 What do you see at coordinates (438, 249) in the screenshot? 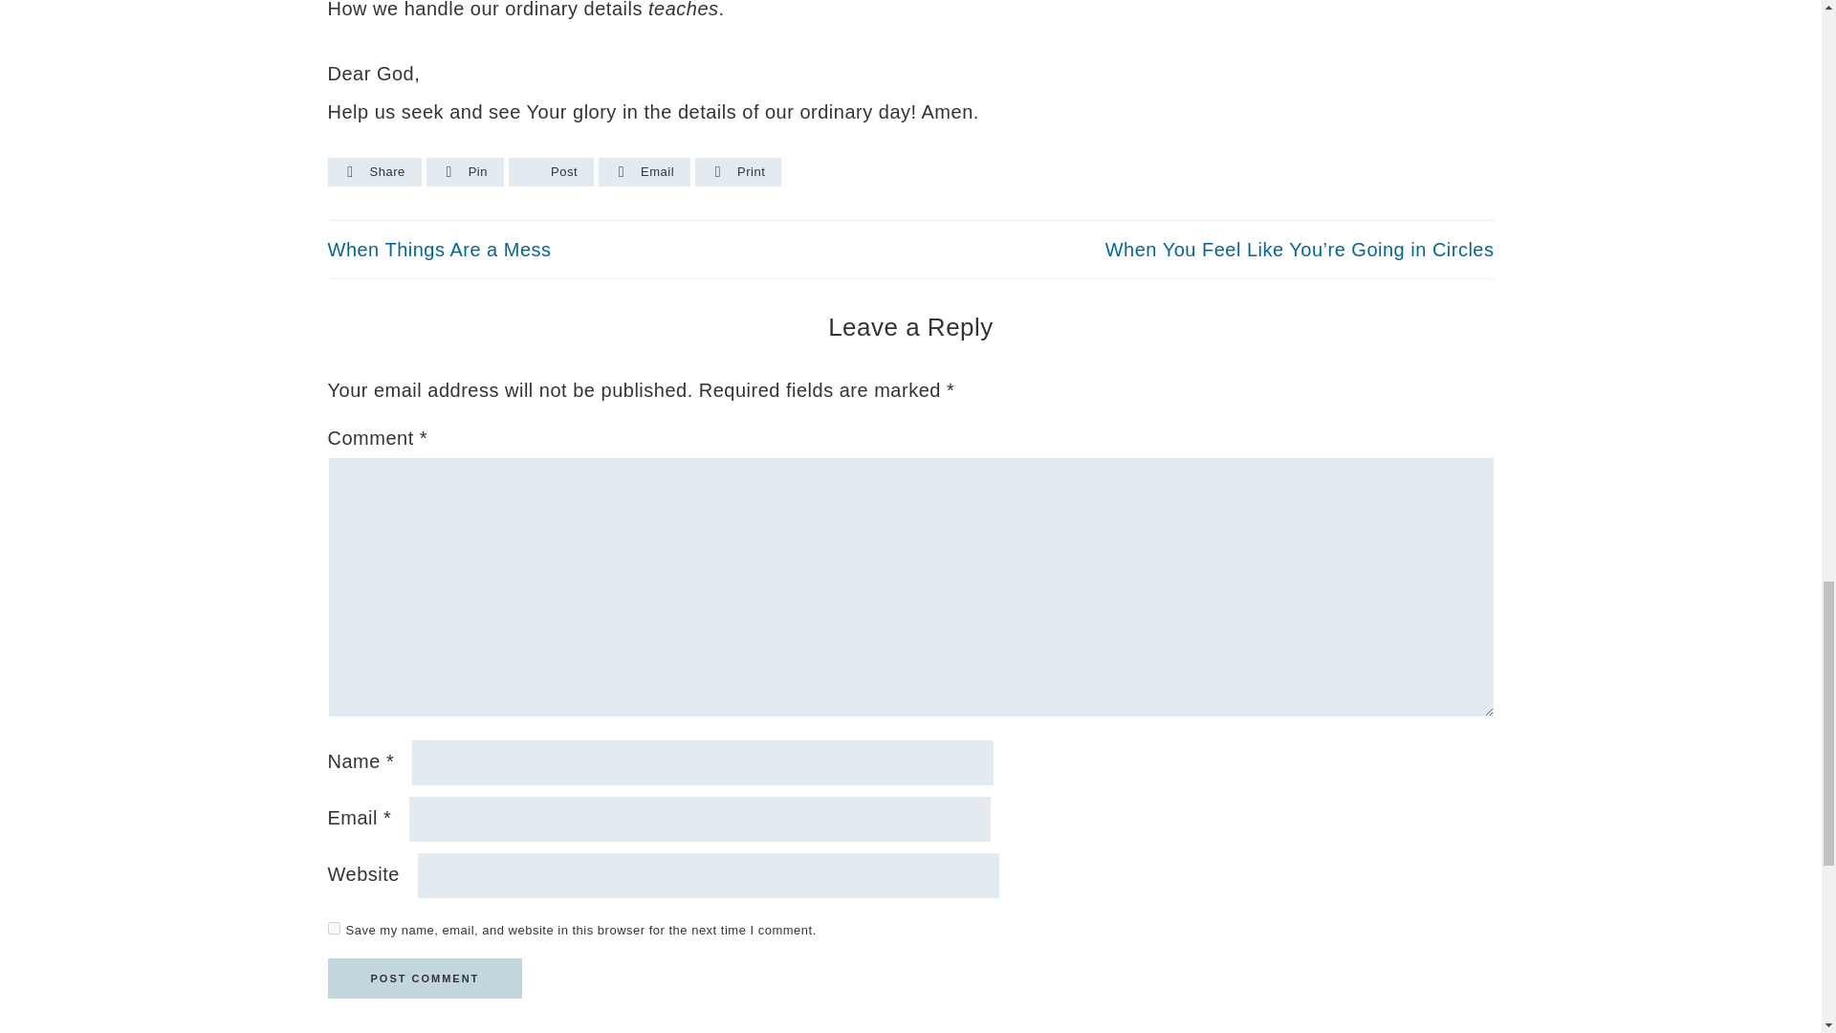
I see `When Things Are a Mess` at bounding box center [438, 249].